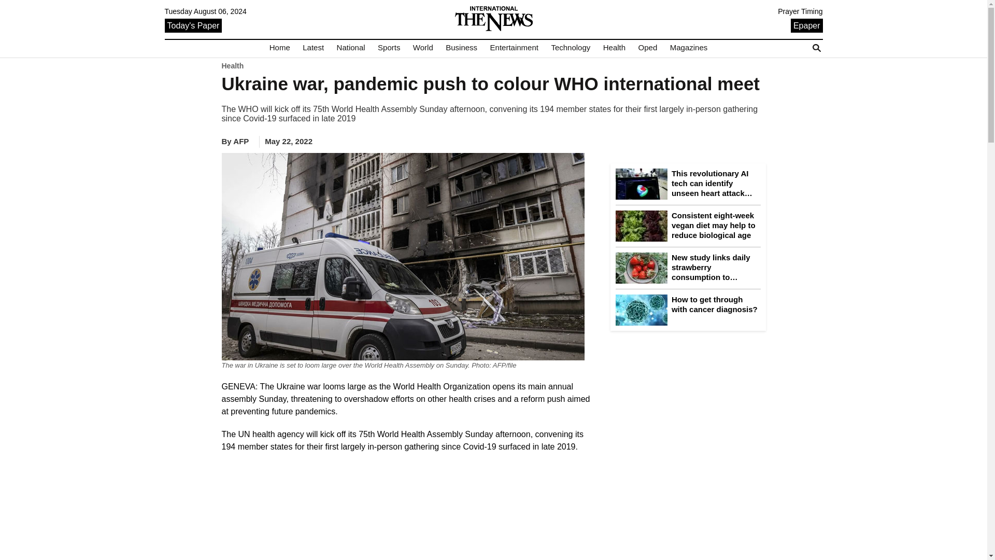 The width and height of the screenshot is (995, 560). Describe the element at coordinates (514, 48) in the screenshot. I see `Entertainment` at that location.